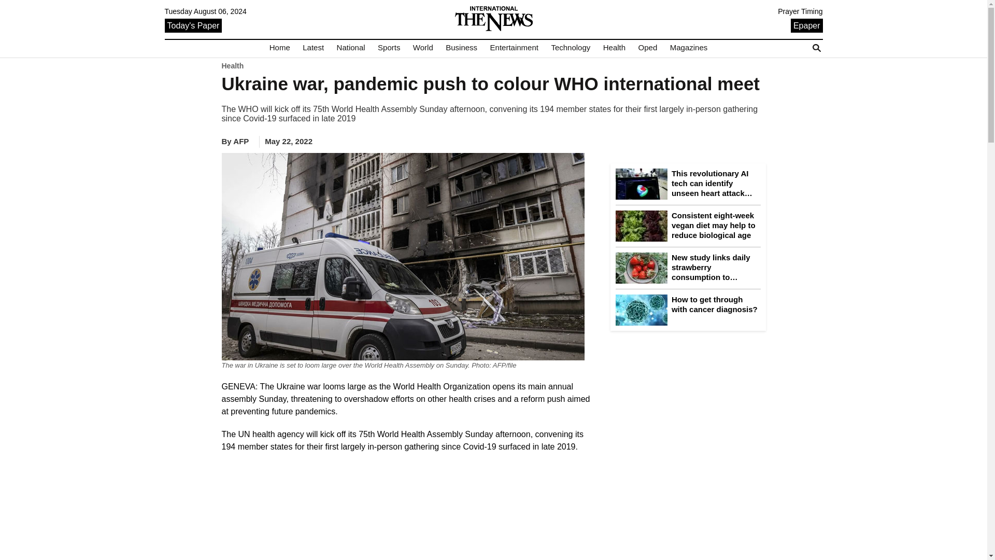 The width and height of the screenshot is (995, 560). Describe the element at coordinates (514, 48) in the screenshot. I see `Entertainment` at that location.